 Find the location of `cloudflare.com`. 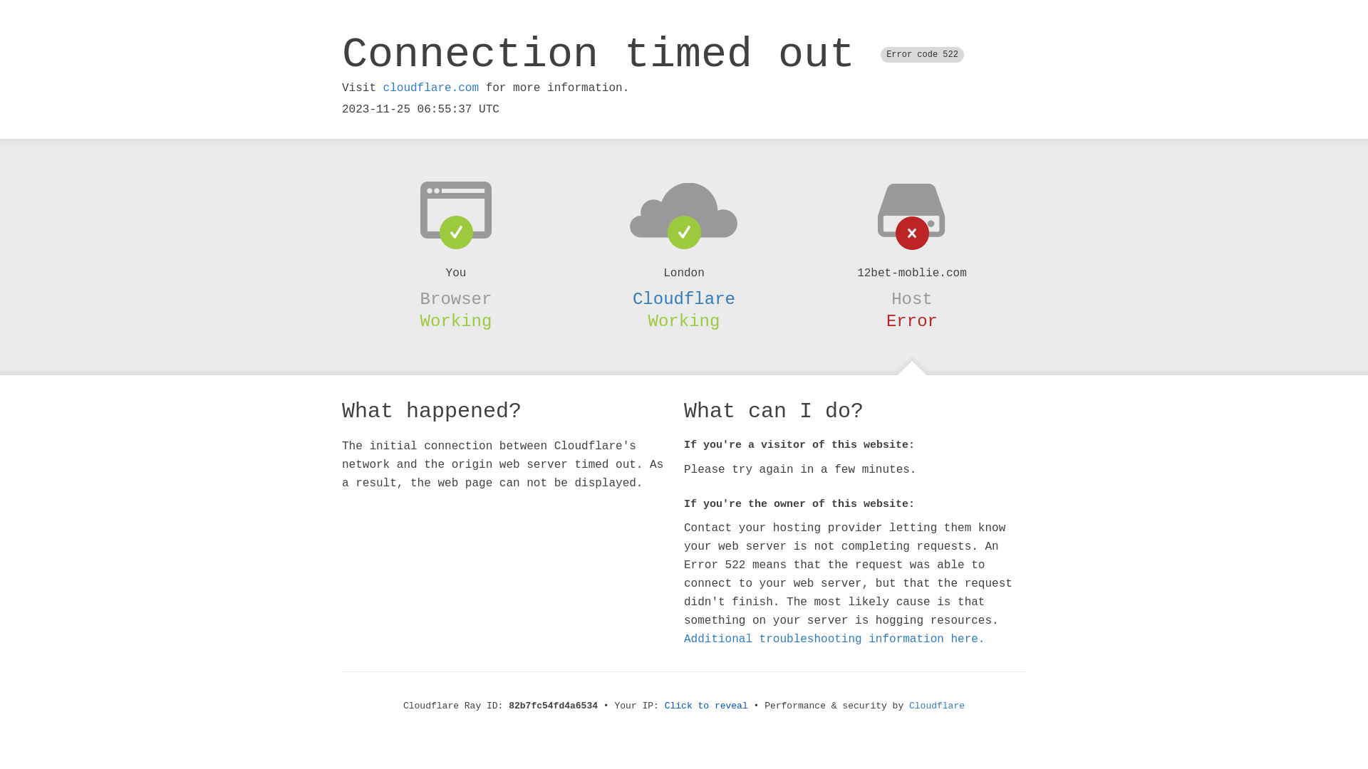

cloudflare.com is located at coordinates (431, 88).